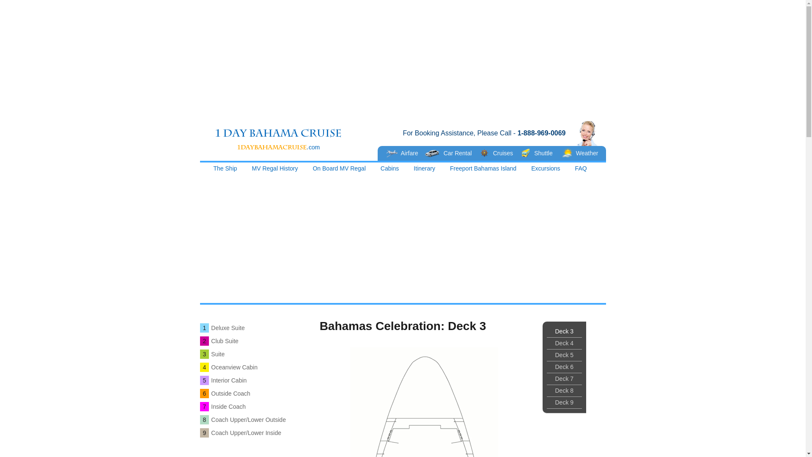  What do you see at coordinates (403, 234) in the screenshot?
I see `Advertisement` at bounding box center [403, 234].